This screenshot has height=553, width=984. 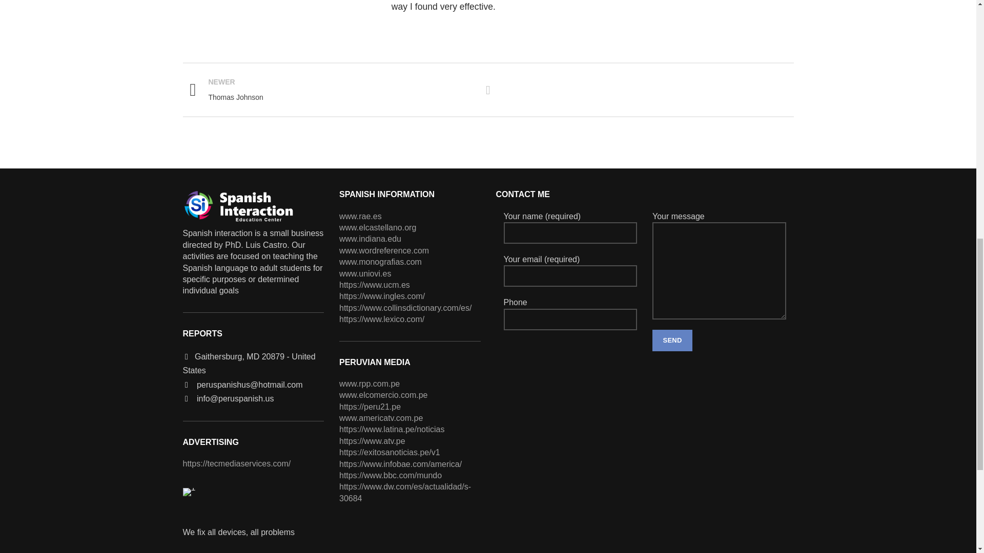 What do you see at coordinates (360, 216) in the screenshot?
I see `www.rae.es` at bounding box center [360, 216].